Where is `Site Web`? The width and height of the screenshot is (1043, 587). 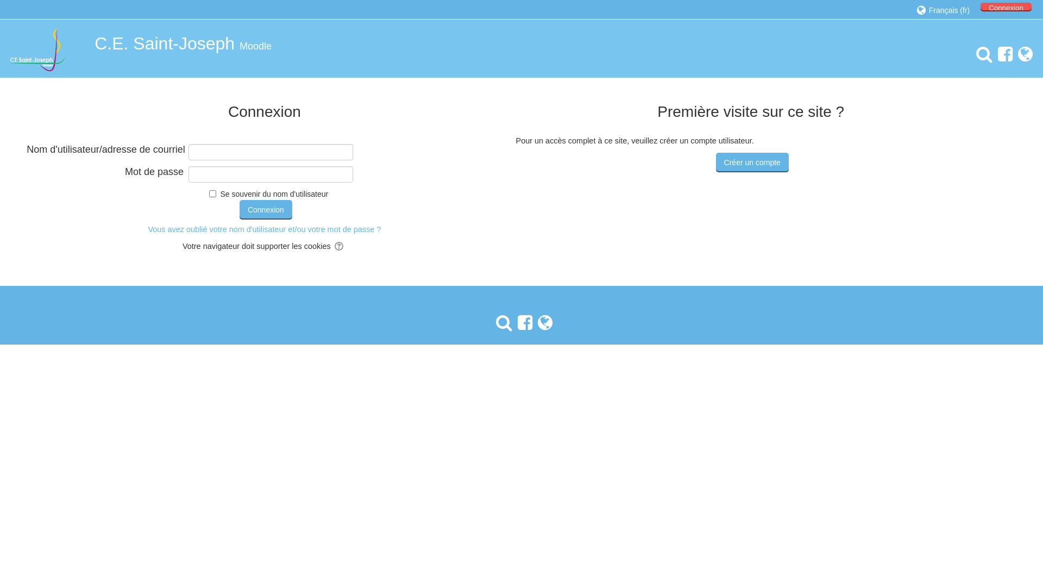 Site Web is located at coordinates (1022, 54).